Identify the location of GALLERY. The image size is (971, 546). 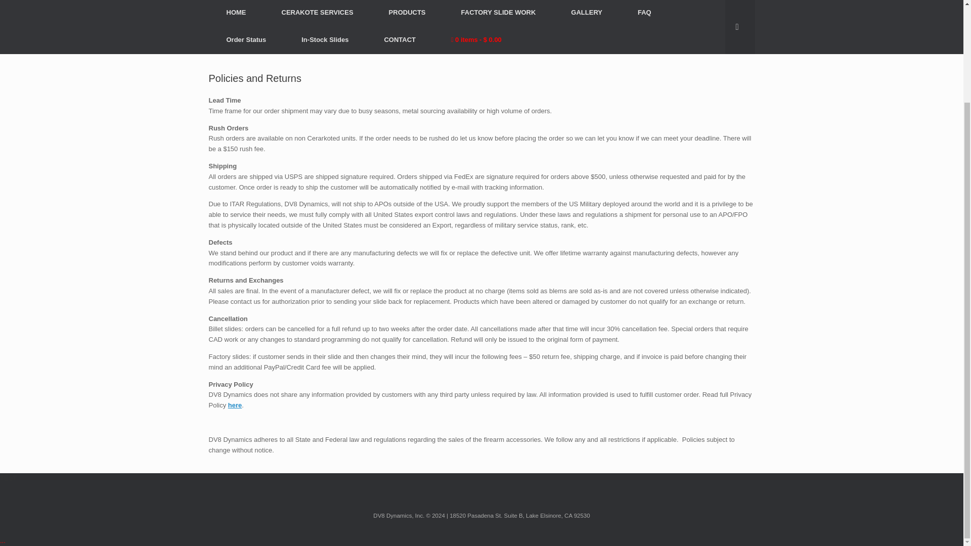
(587, 13).